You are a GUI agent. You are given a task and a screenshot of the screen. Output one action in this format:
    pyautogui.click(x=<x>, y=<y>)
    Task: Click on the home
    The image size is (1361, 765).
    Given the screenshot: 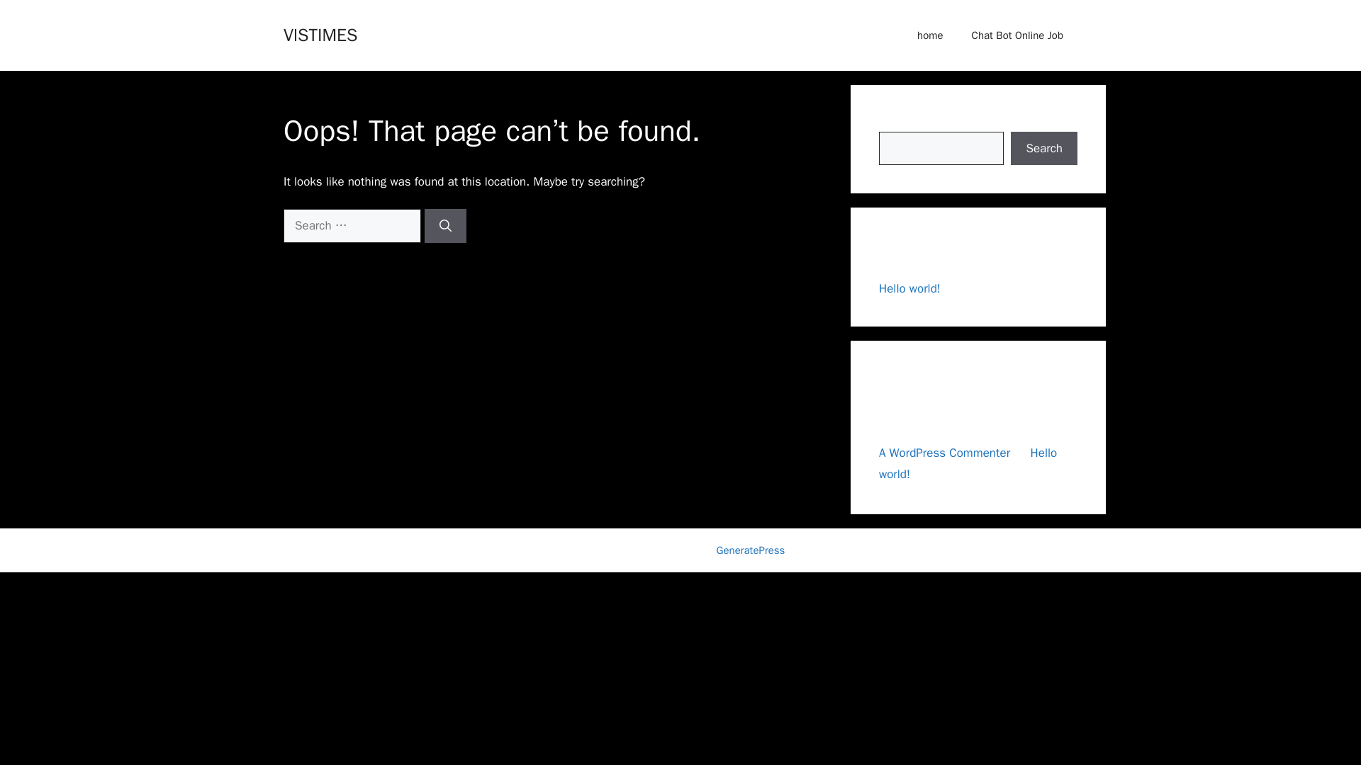 What is the action you would take?
    pyautogui.click(x=930, y=35)
    